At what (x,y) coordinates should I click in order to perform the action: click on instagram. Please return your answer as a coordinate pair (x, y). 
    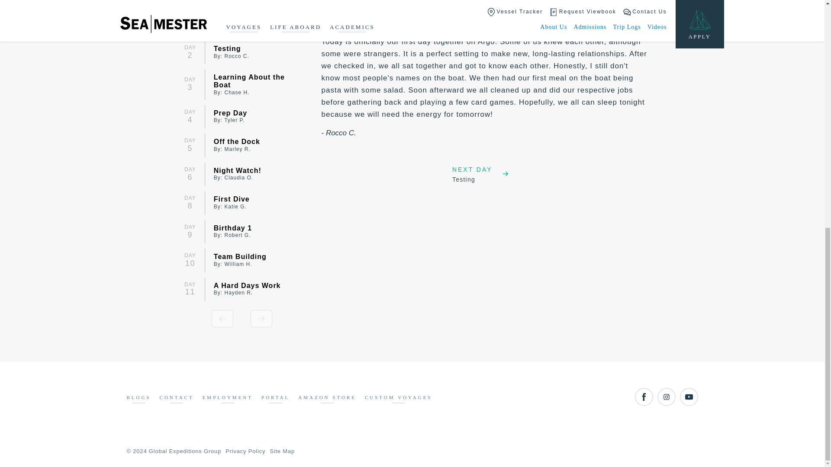
    Looking at the image, I should click on (666, 397).